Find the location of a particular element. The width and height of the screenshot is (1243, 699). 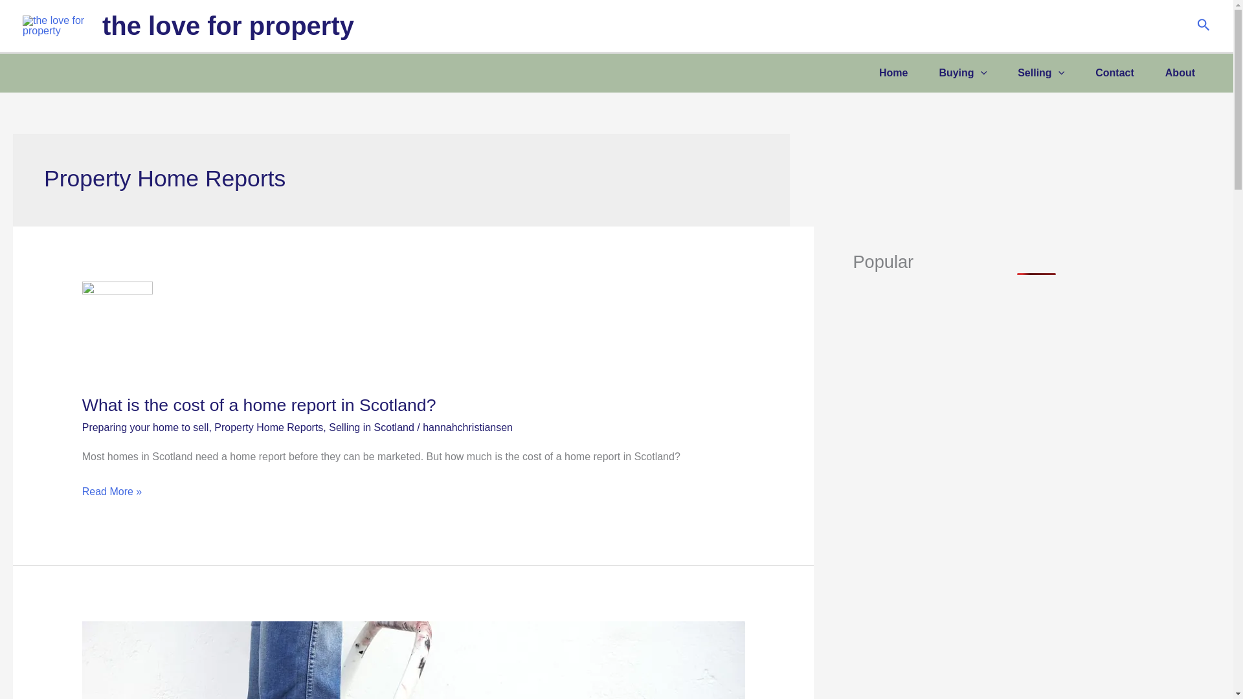

Home is located at coordinates (893, 72).